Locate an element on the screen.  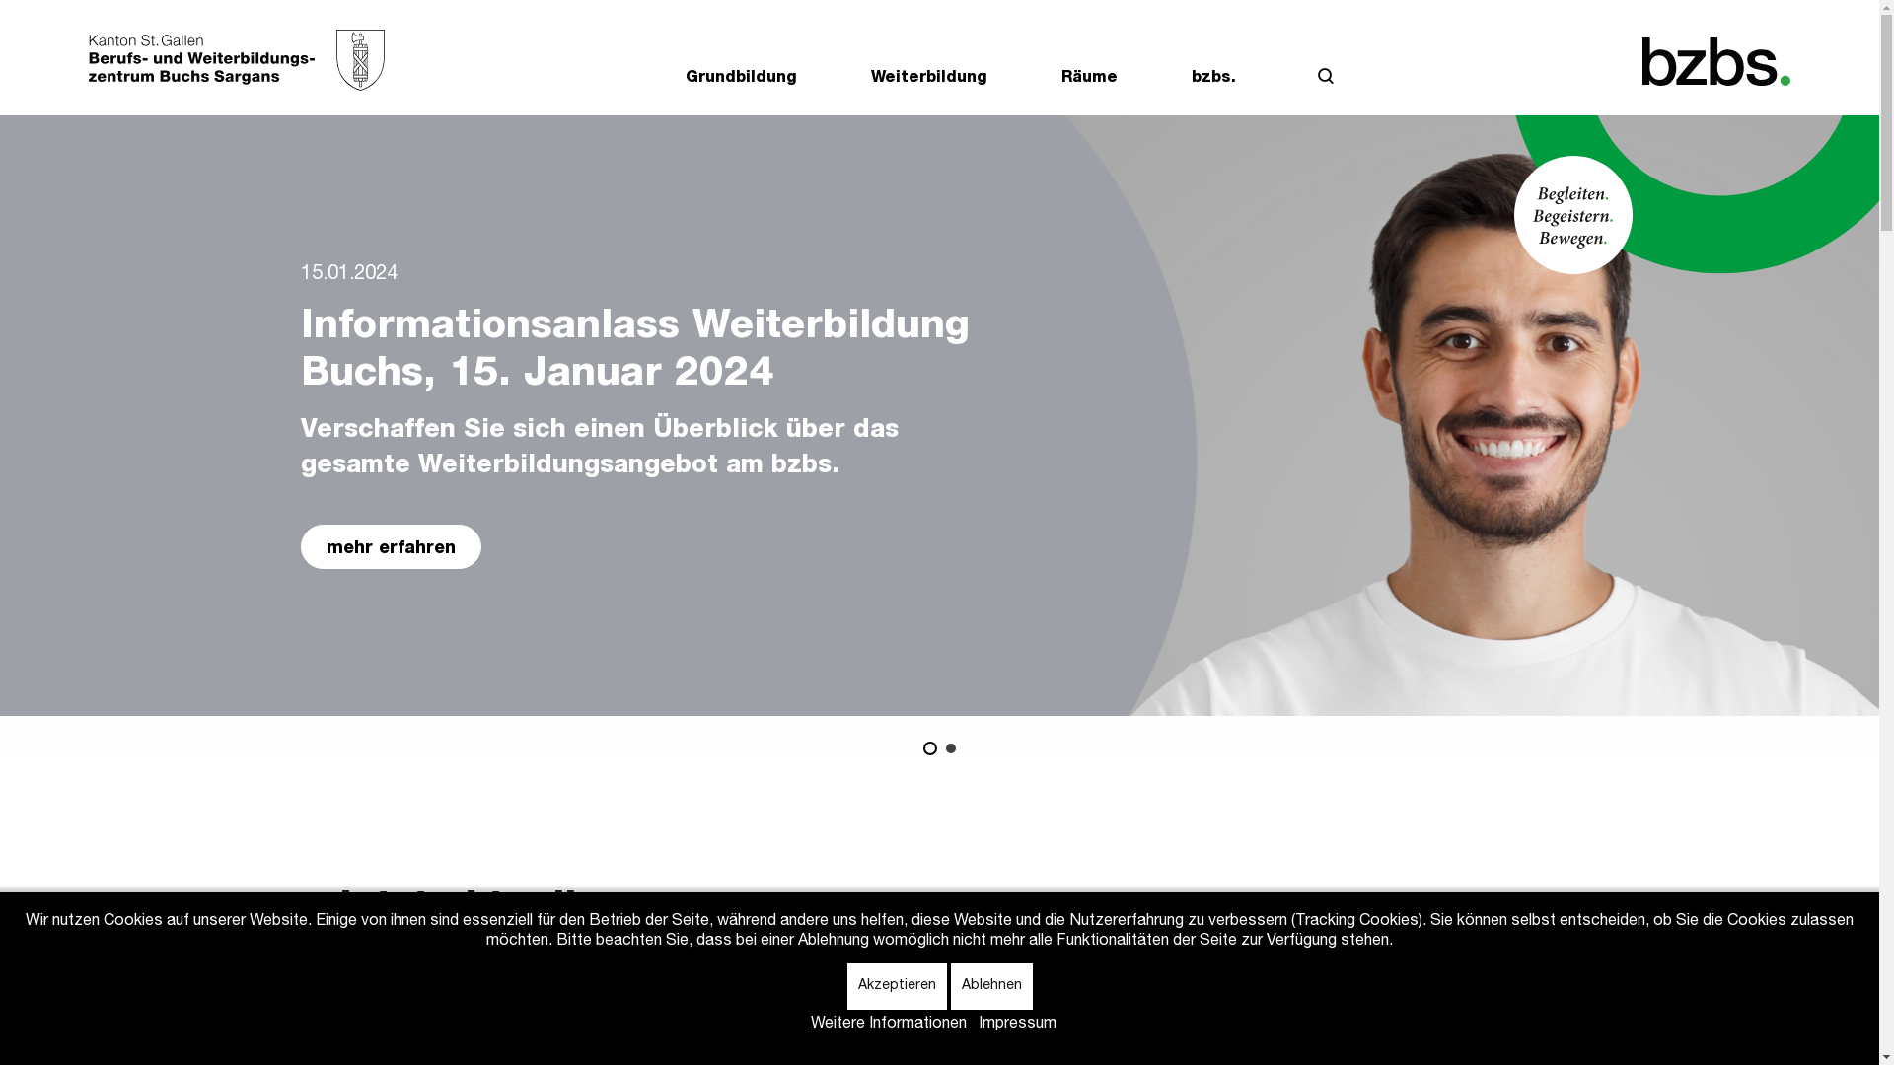
Weiterbildung is located at coordinates (929, 84).